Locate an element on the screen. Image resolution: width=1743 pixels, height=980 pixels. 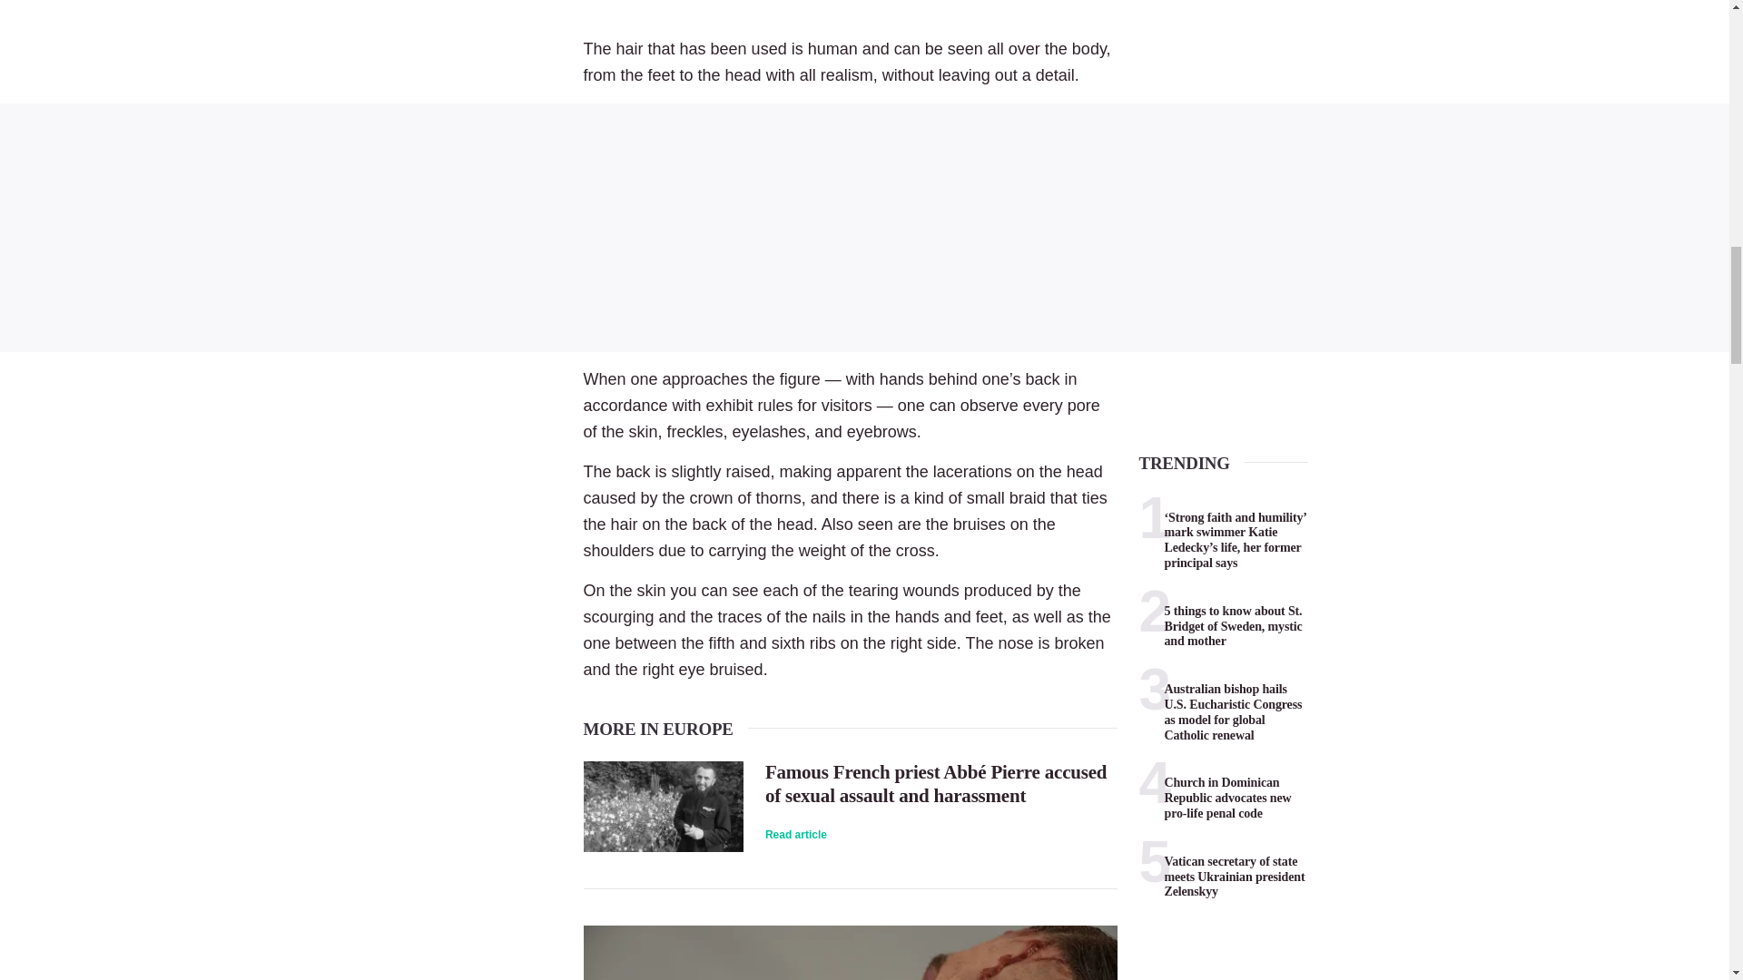
3rd party ad content is located at coordinates (864, 227).